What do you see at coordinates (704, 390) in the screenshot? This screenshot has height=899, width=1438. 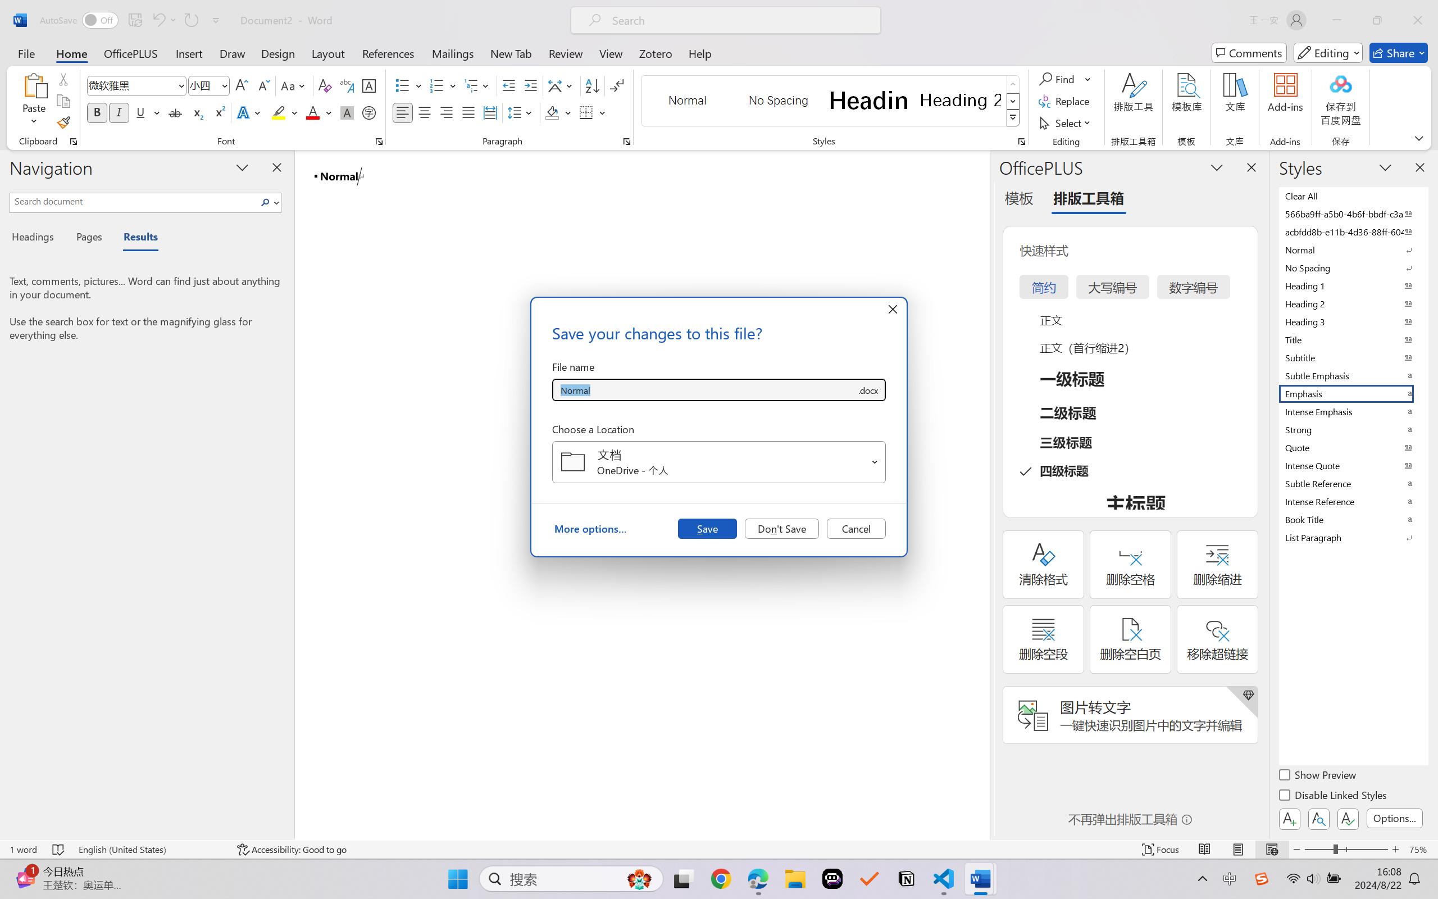 I see `File name` at bounding box center [704, 390].